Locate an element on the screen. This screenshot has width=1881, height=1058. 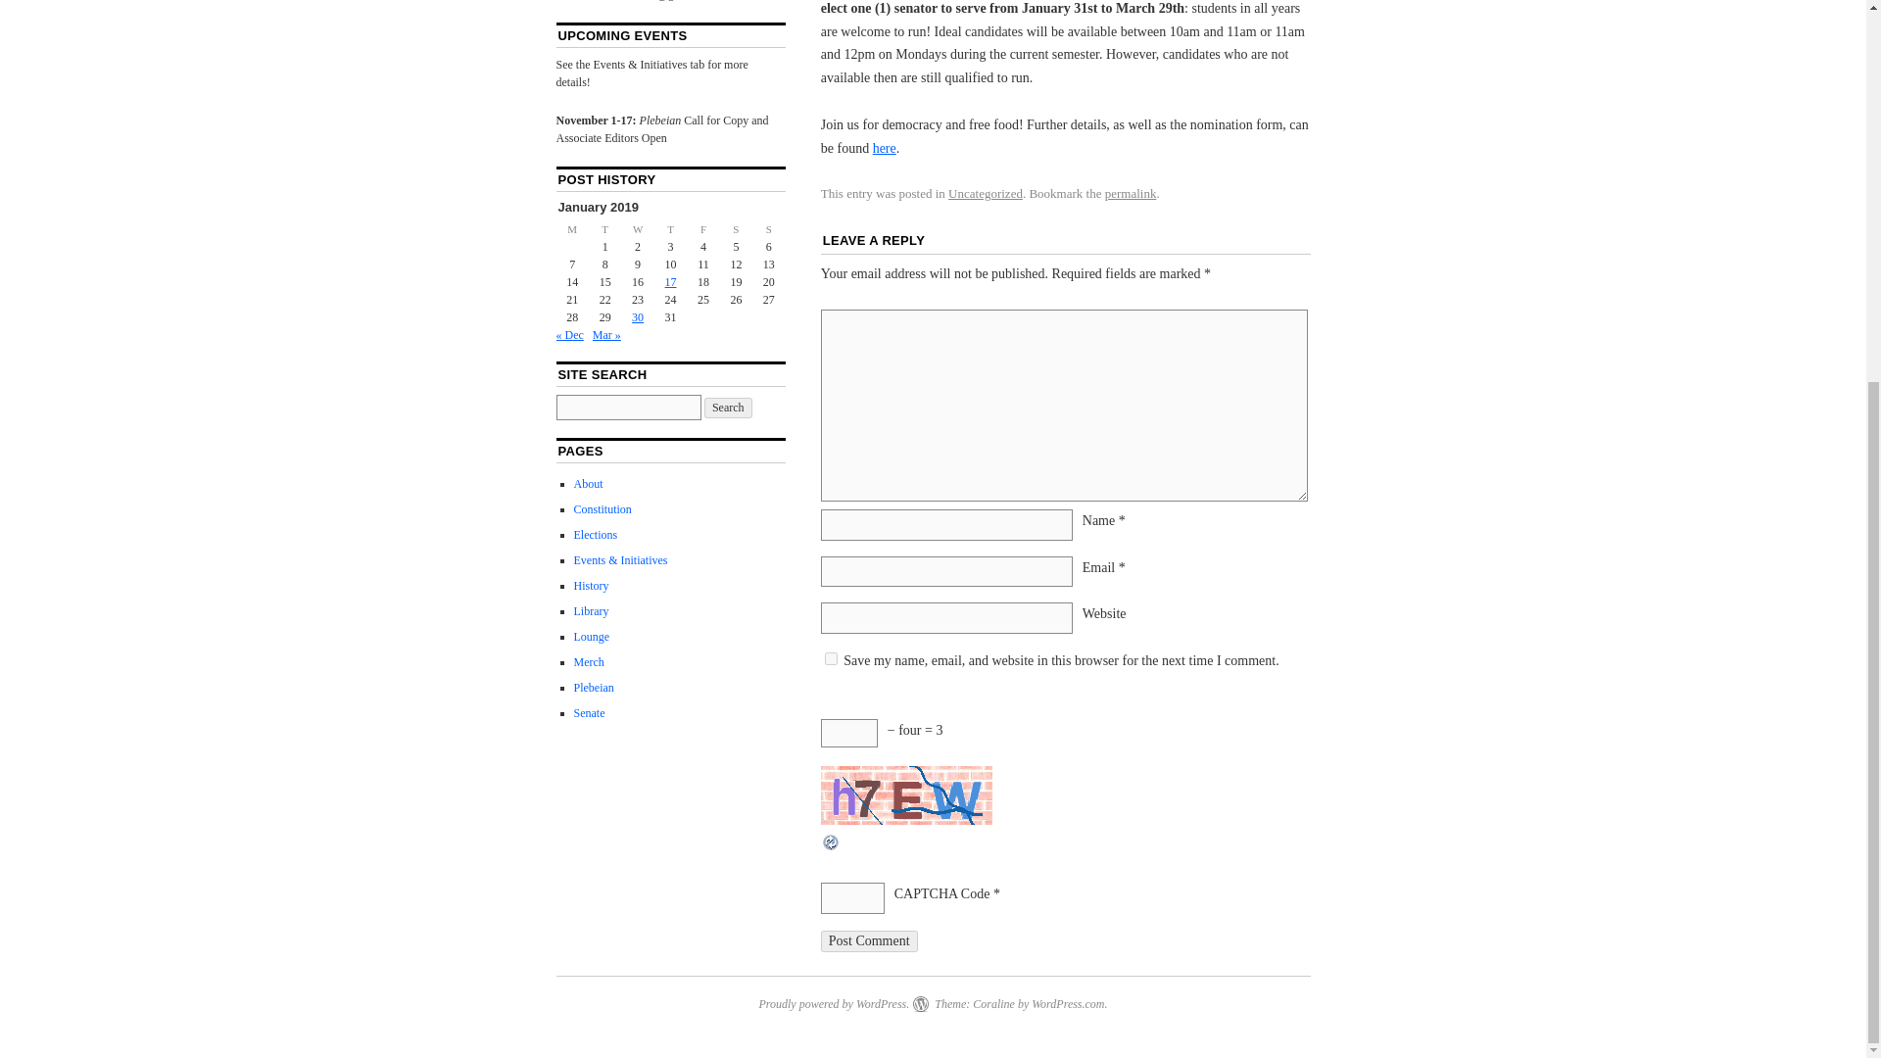
CAPTCHA Image is located at coordinates (906, 795).